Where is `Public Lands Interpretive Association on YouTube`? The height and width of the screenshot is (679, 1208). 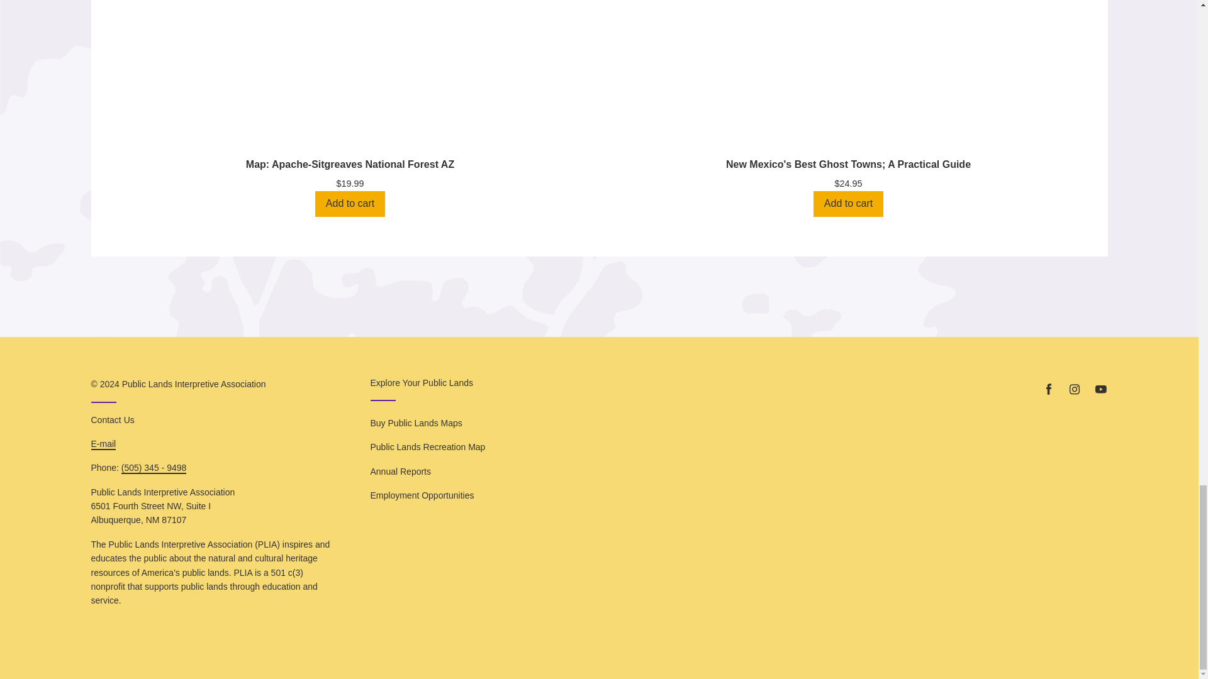 Public Lands Interpretive Association on YouTube is located at coordinates (1100, 389).